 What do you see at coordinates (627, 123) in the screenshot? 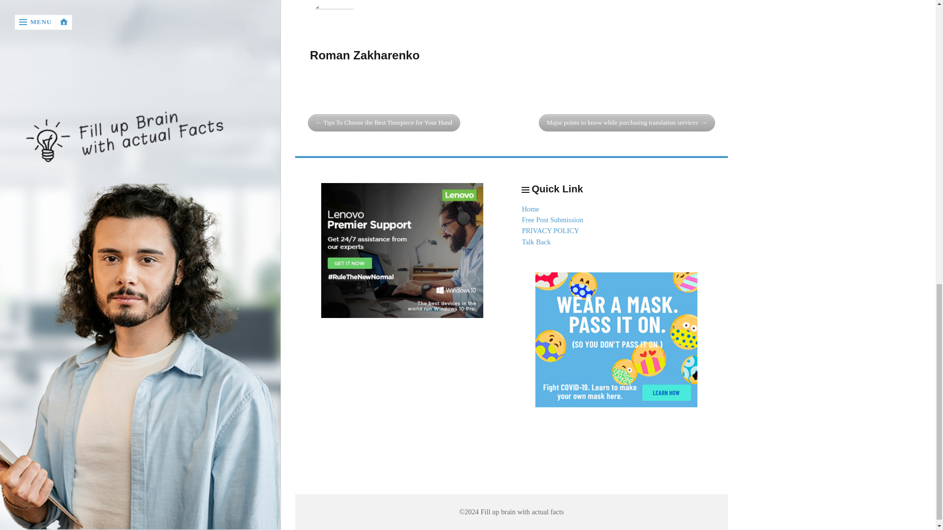
I see `Major points to know while purchasing translation services ` at bounding box center [627, 123].